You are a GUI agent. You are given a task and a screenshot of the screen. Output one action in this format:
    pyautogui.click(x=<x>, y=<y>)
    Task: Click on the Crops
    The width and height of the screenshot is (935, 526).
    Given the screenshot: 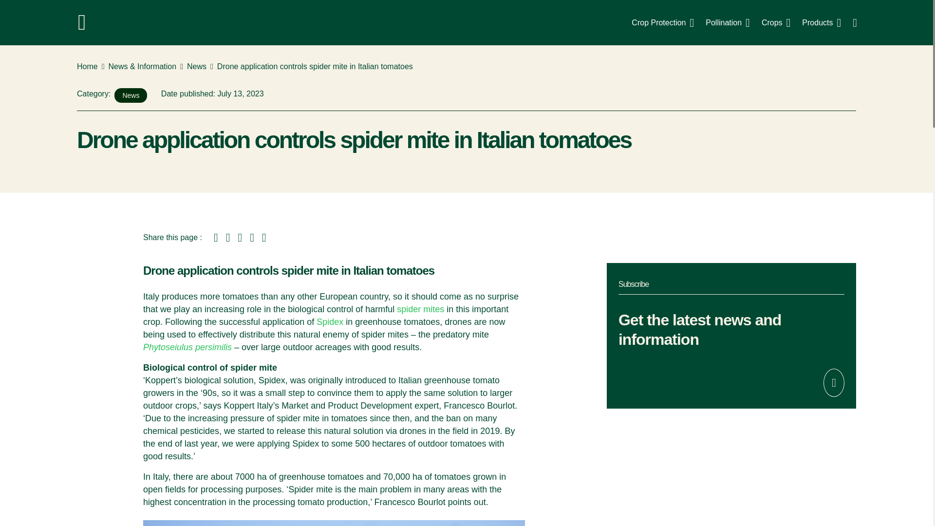 What is the action you would take?
    pyautogui.click(x=776, y=22)
    